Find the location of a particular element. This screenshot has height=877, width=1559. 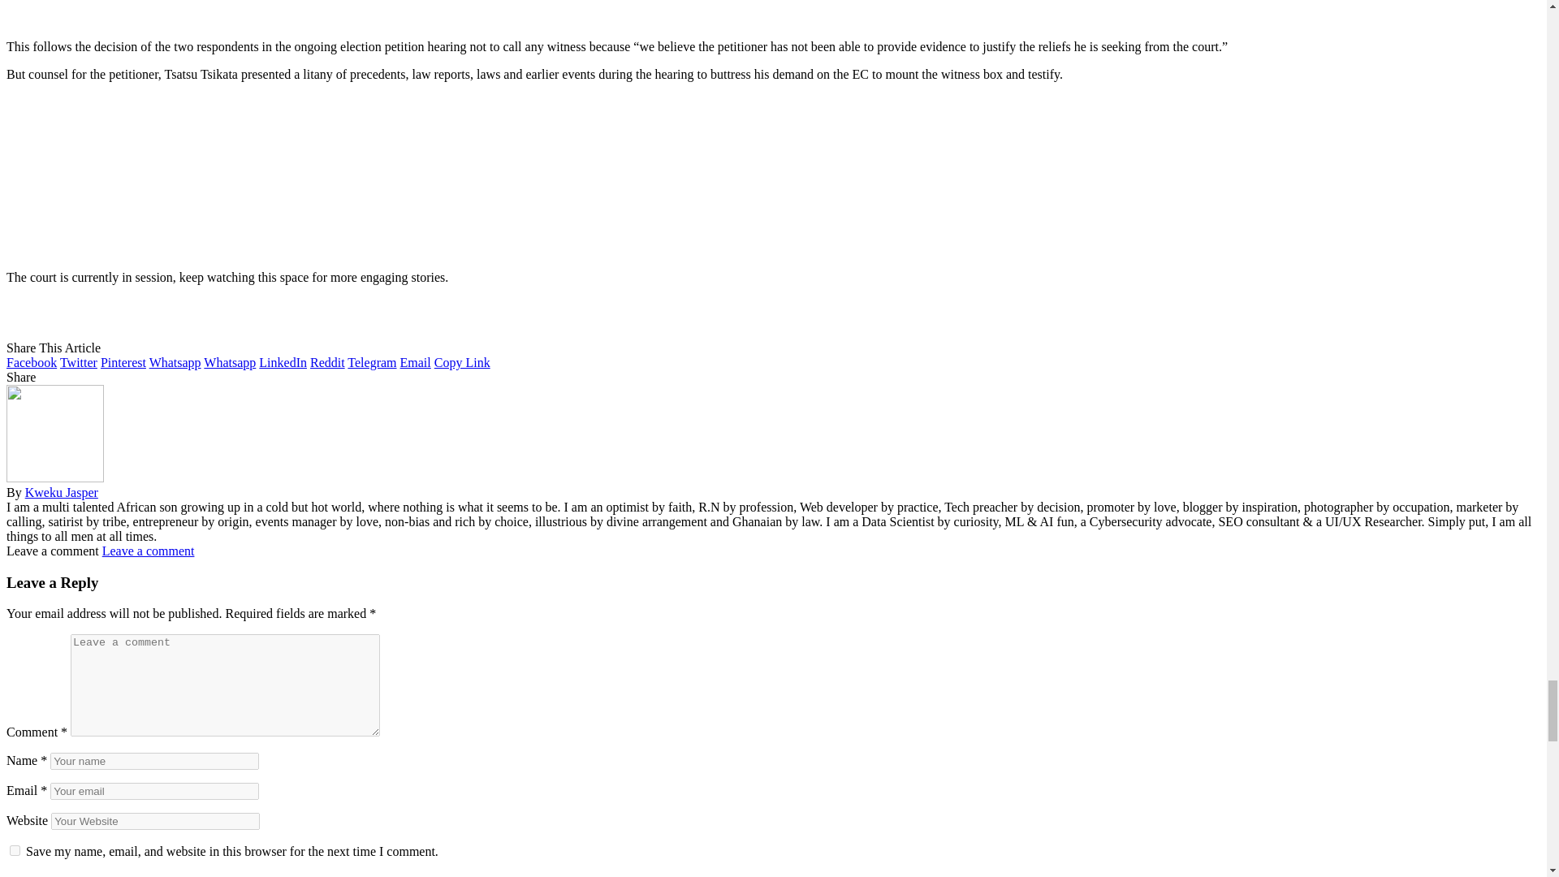

Twitter is located at coordinates (78, 362).